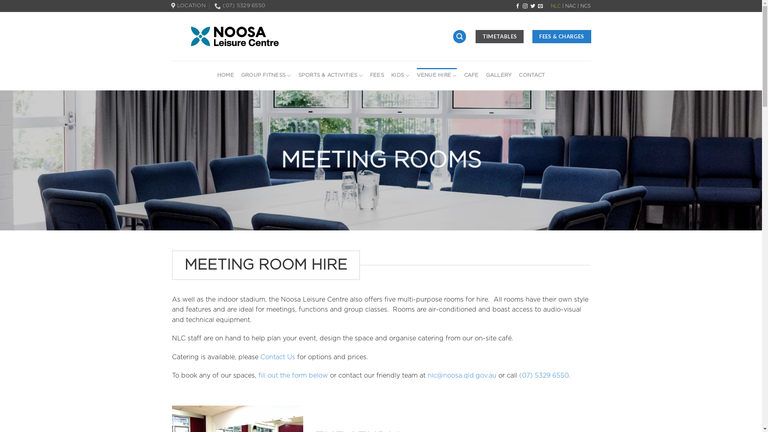 The image size is (768, 432). I want to click on FEES & CHARGES, so click(562, 37).